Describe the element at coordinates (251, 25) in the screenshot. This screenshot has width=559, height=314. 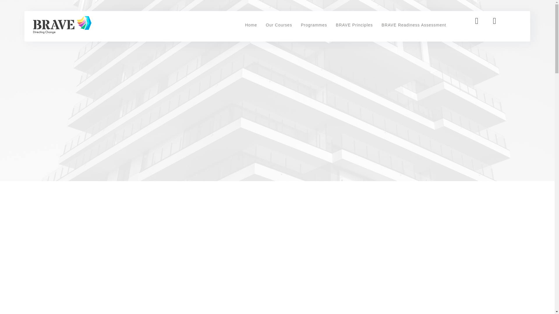
I see `Home` at that location.